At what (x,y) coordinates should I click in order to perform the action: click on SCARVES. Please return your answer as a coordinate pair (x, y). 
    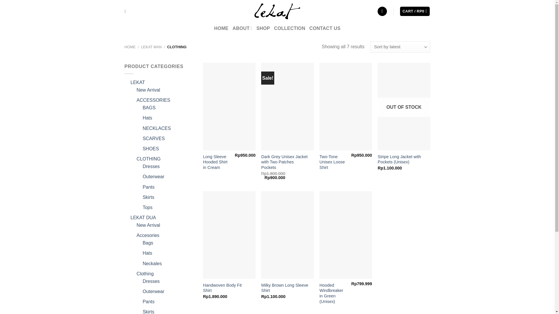
    Looking at the image, I should click on (154, 138).